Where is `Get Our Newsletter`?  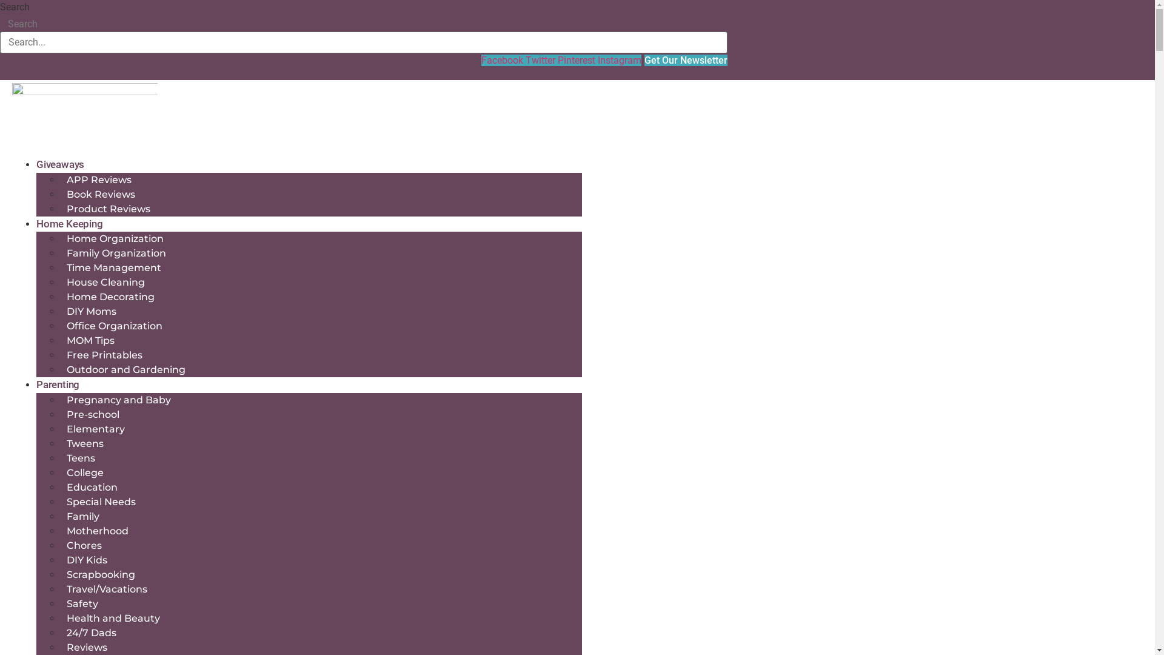
Get Our Newsletter is located at coordinates (686, 61).